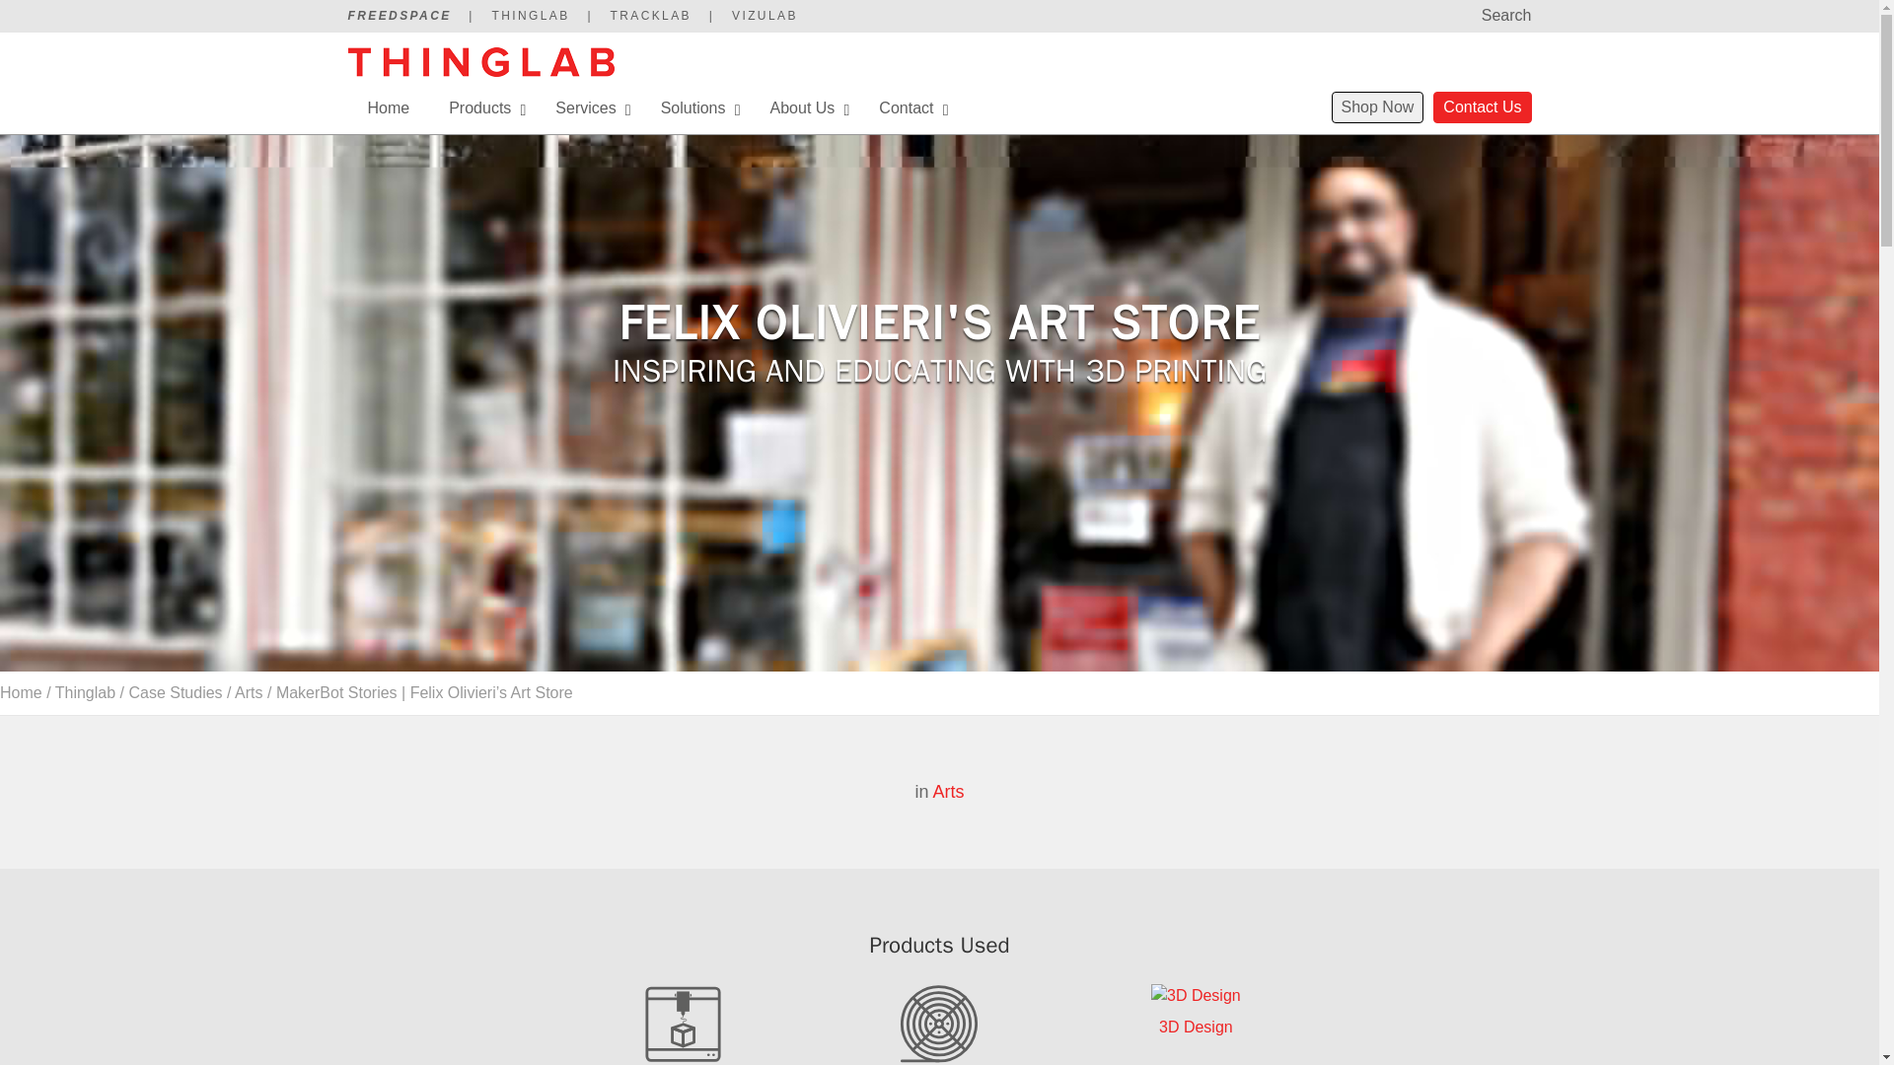 The width and height of the screenshot is (1894, 1065). Describe the element at coordinates (650, 15) in the screenshot. I see `3D Tracking` at that location.